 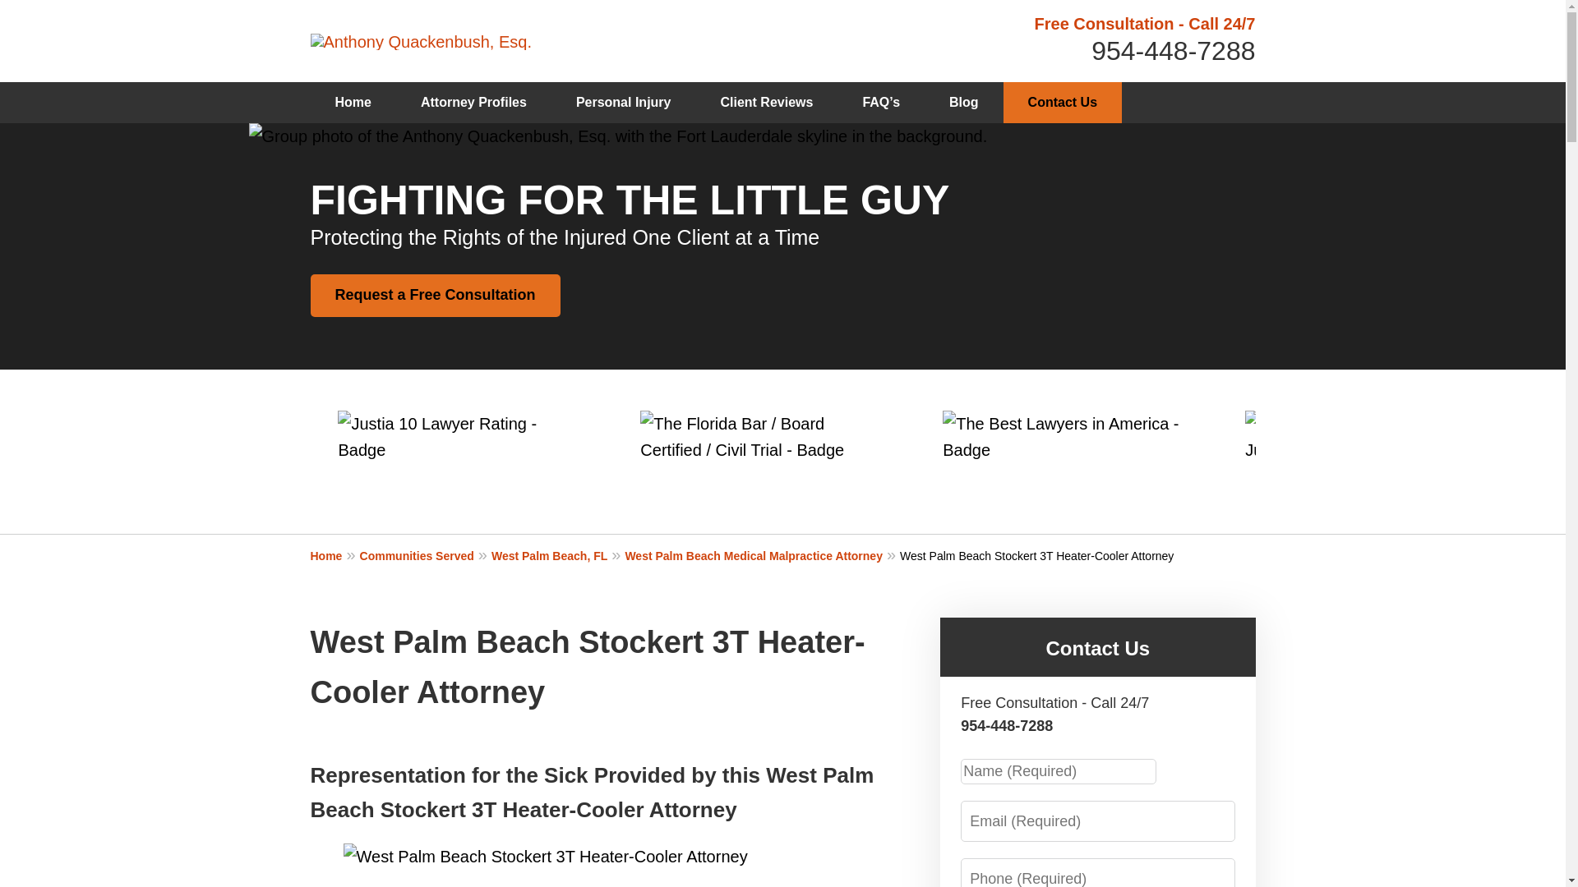 What do you see at coordinates (762, 555) in the screenshot?
I see `West Palm Beach Medical Malpractice Attorney` at bounding box center [762, 555].